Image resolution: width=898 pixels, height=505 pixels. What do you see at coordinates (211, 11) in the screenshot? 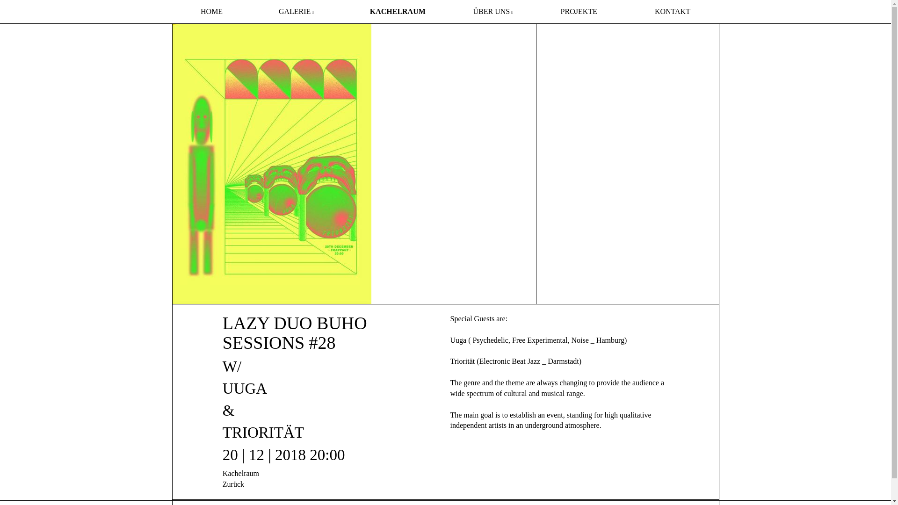
I see `HOME` at bounding box center [211, 11].